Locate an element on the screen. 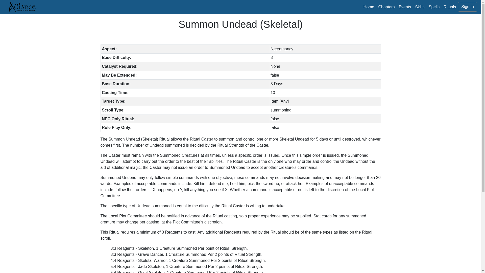 This screenshot has width=485, height=273. Chapters is located at coordinates (386, 7).